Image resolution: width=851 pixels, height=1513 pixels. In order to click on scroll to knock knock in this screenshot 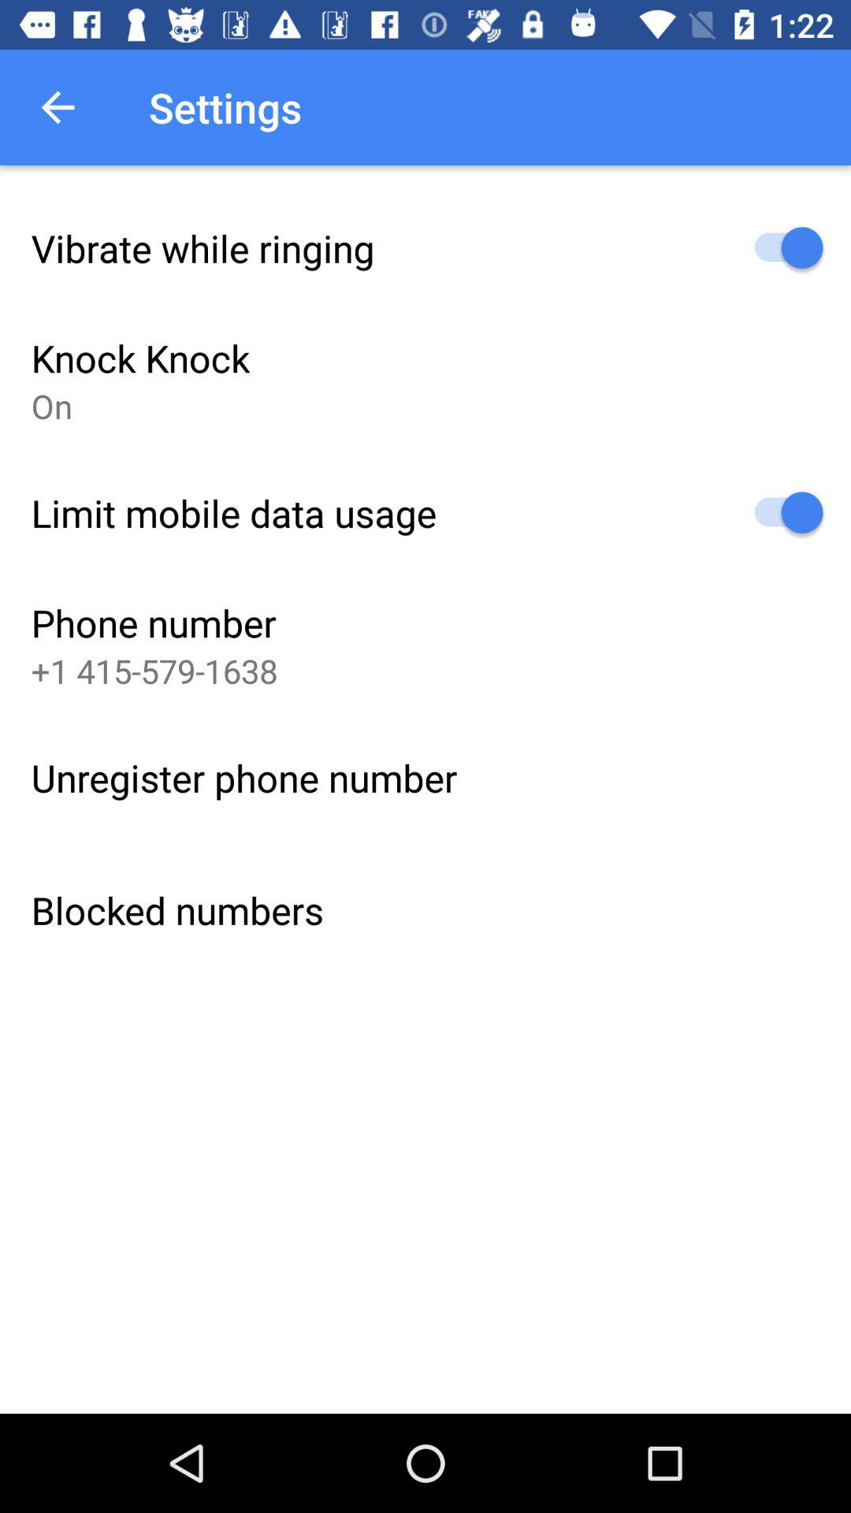, I will do `click(140, 358)`.